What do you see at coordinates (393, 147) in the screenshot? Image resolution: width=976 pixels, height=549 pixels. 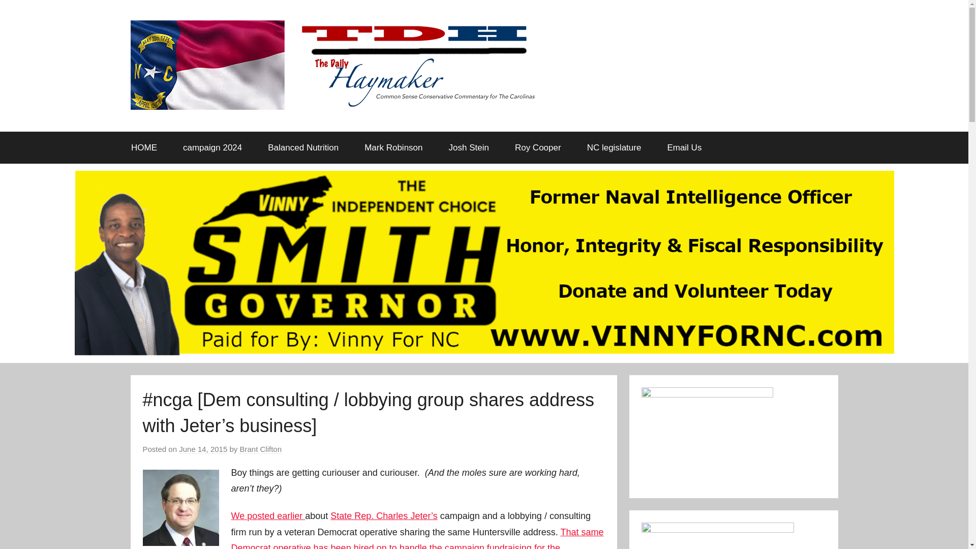 I see `Mark Robinson` at bounding box center [393, 147].